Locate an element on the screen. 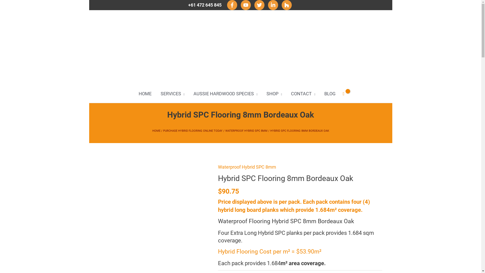 The height and width of the screenshot is (273, 485). AUSSIE HARDWOOD SPECIES is located at coordinates (225, 94).